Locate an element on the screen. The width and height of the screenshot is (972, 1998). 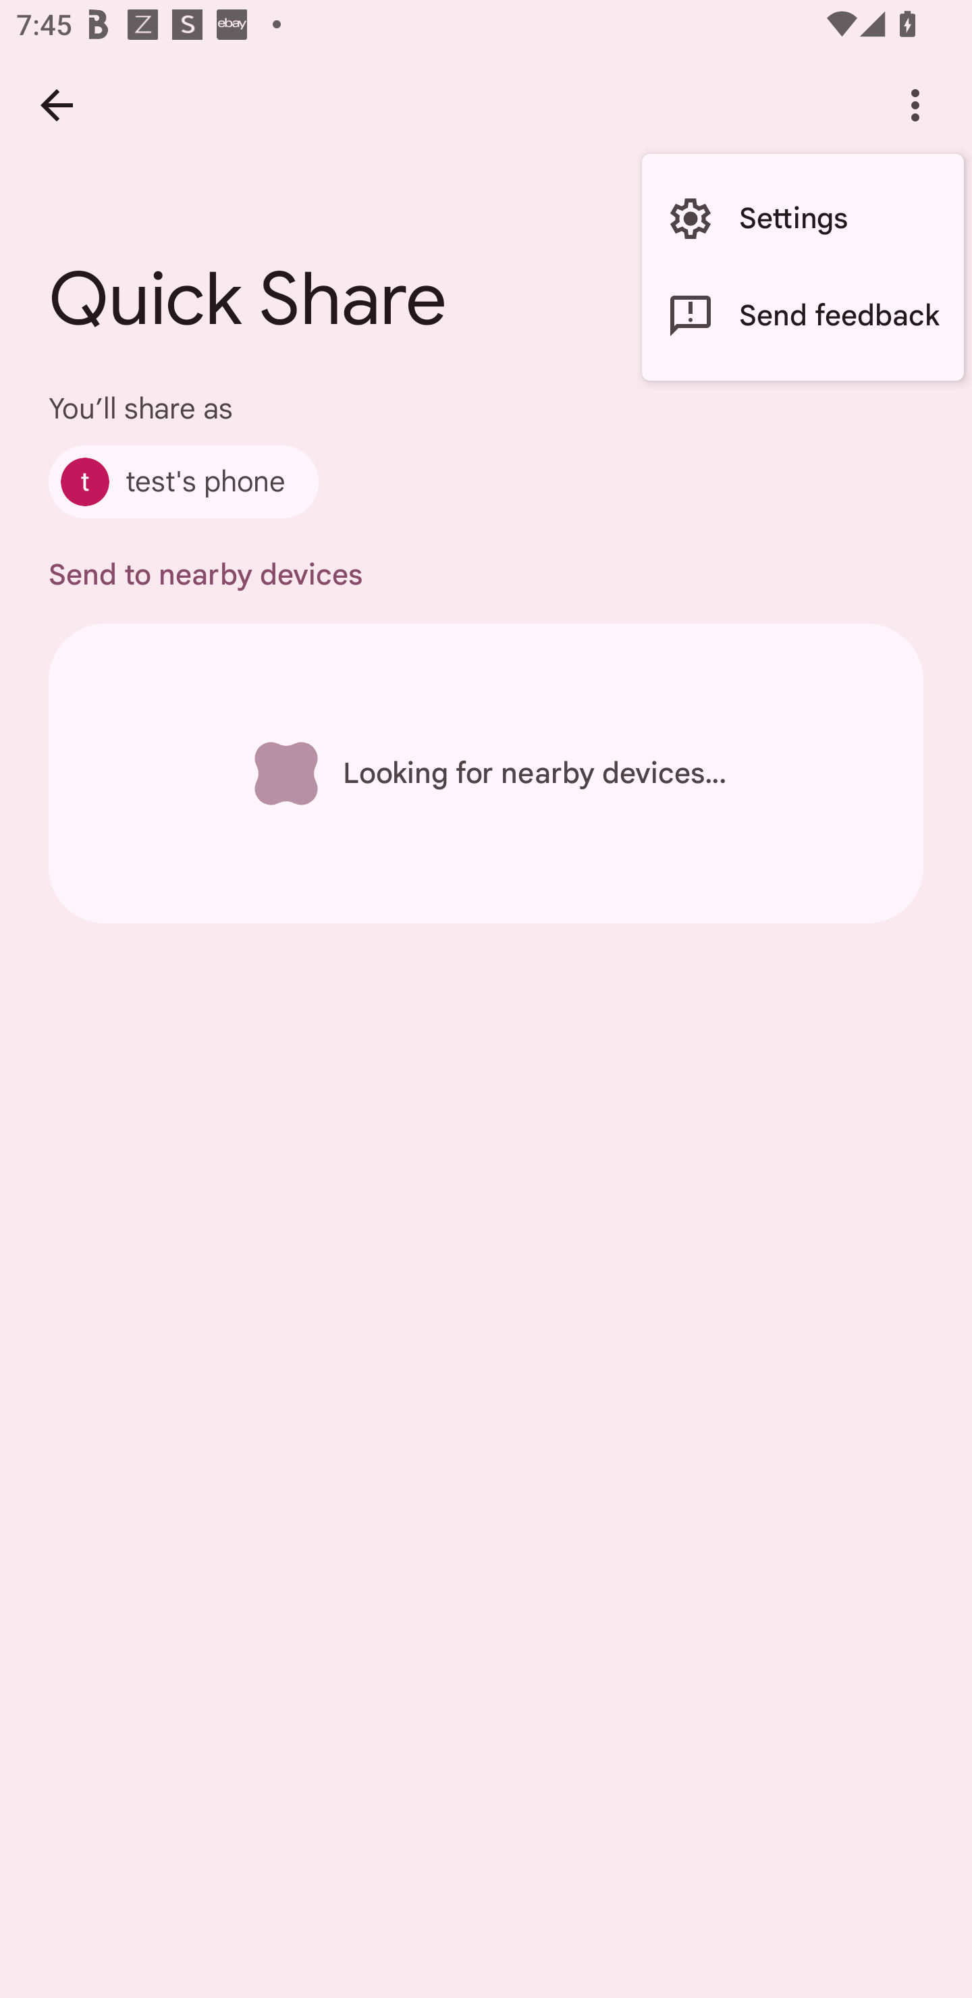
Send feedback is located at coordinates (803, 315).